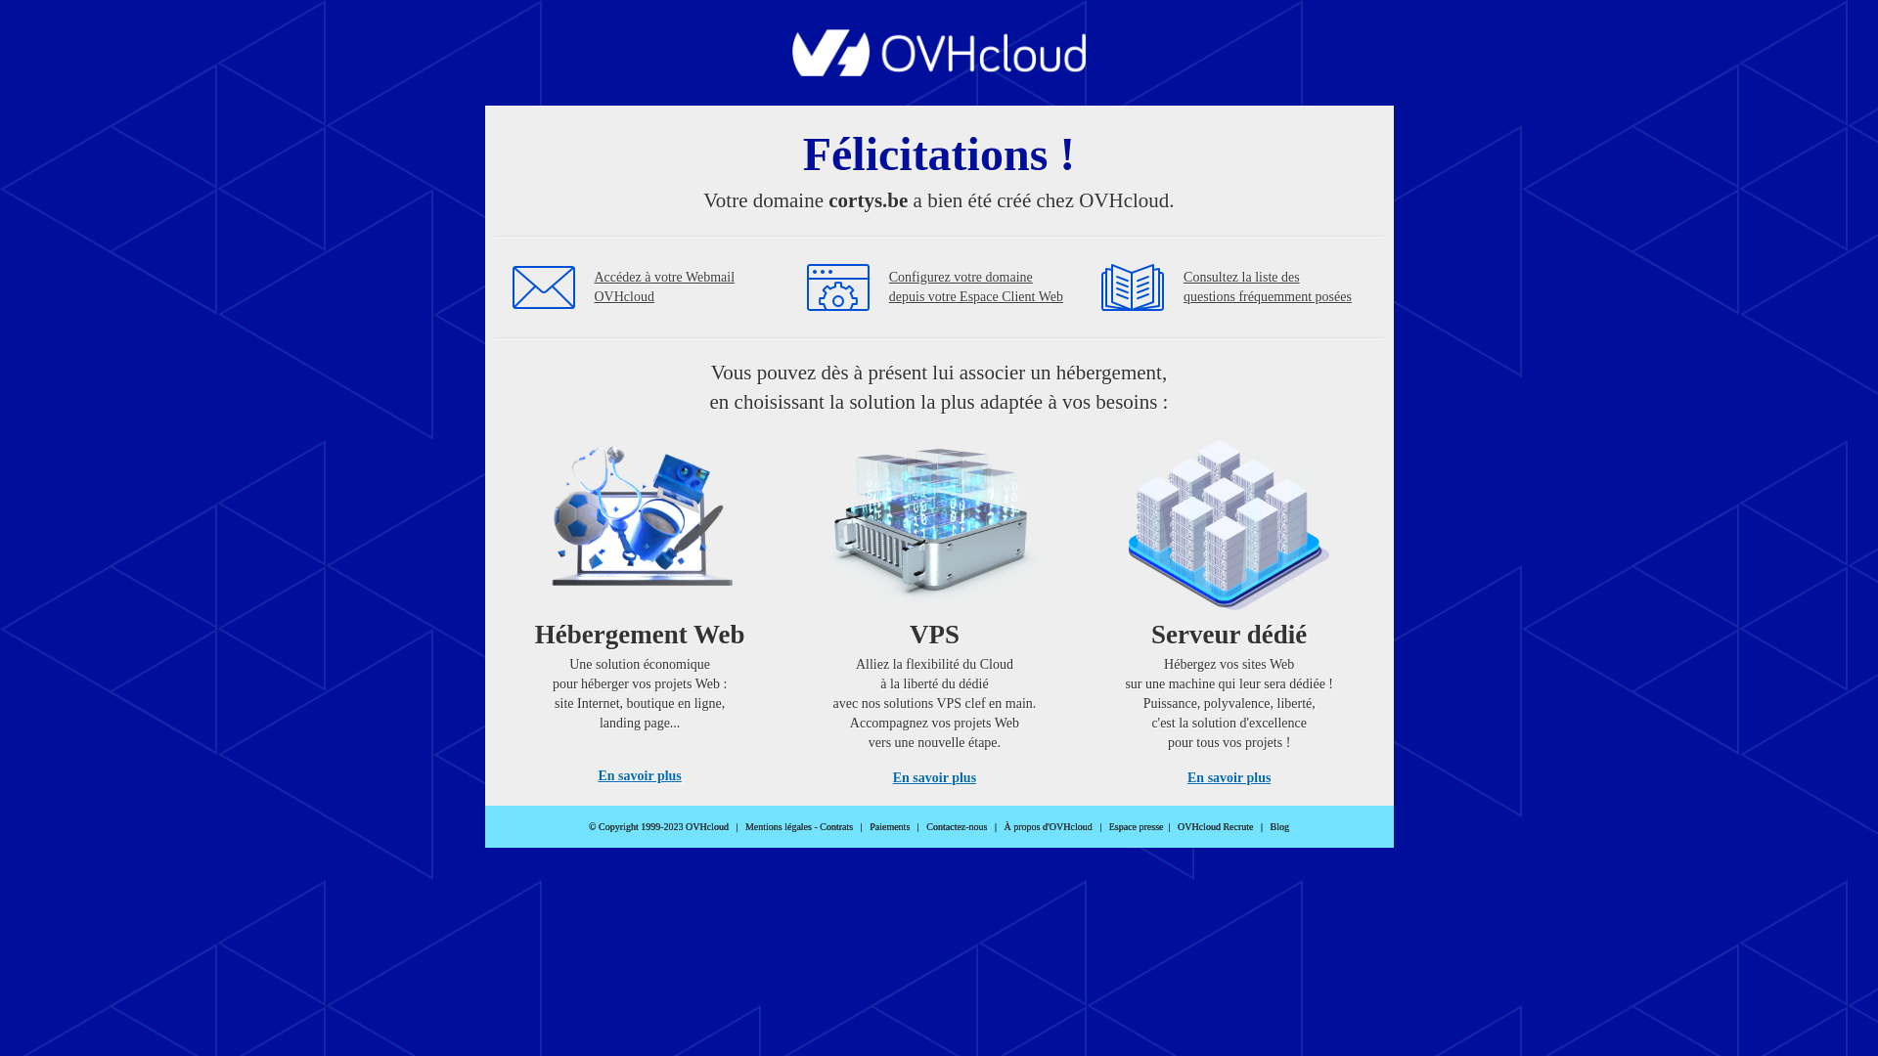 This screenshot has height=1056, width=1878. I want to click on VPS, so click(935, 606).